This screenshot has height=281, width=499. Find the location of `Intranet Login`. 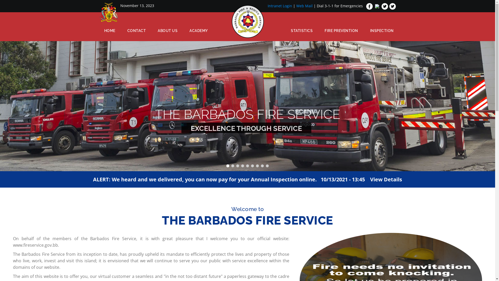

Intranet Login is located at coordinates (280, 6).